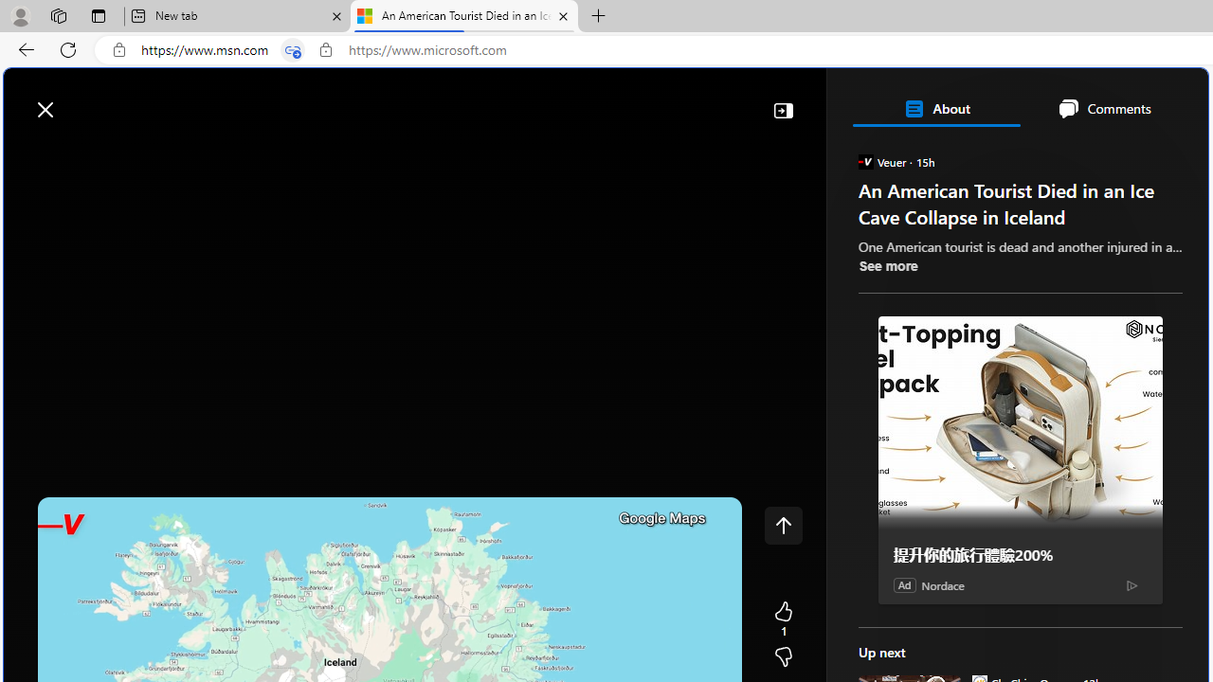 This screenshot has height=682, width=1213. What do you see at coordinates (78, 100) in the screenshot?
I see `Skip to footer` at bounding box center [78, 100].